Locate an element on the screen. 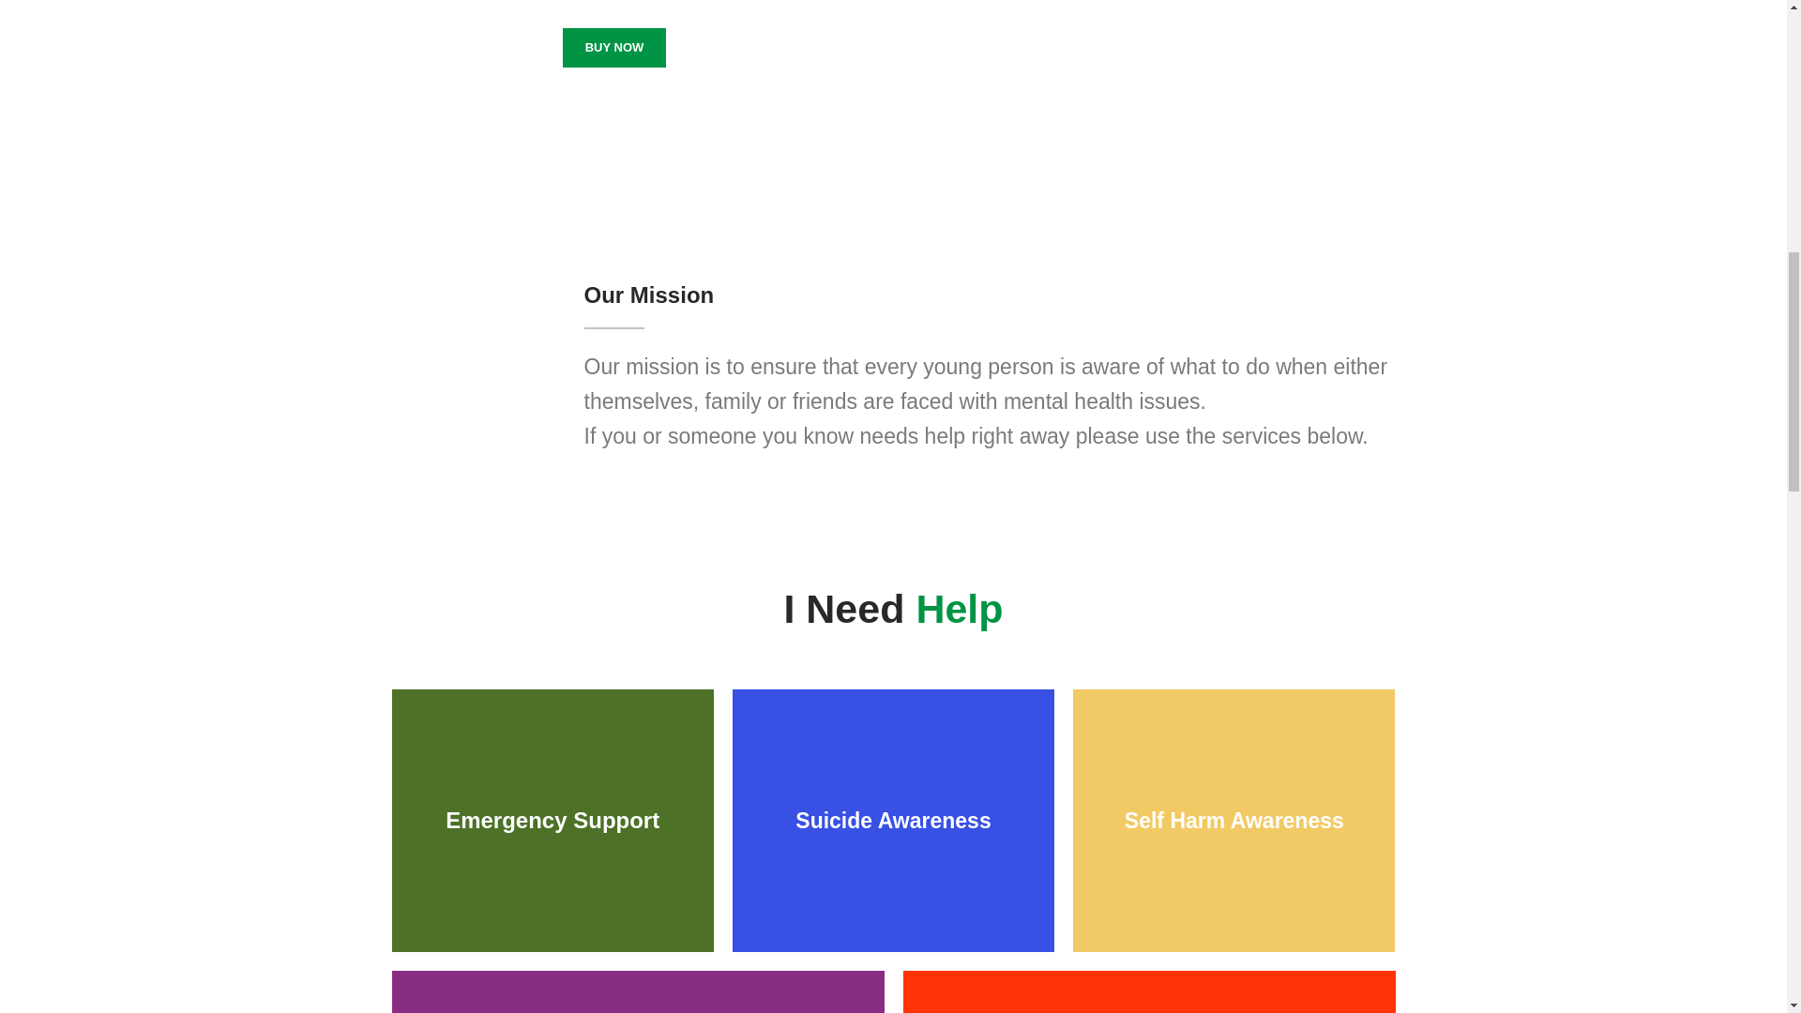 The image size is (1801, 1013). Anxiety Awareness is located at coordinates (638, 991).